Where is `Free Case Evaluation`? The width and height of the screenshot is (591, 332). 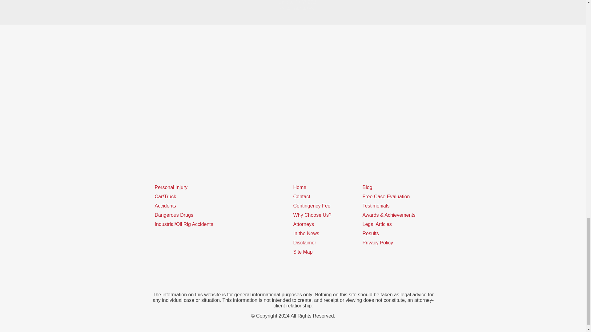
Free Case Evaluation is located at coordinates (386, 196).